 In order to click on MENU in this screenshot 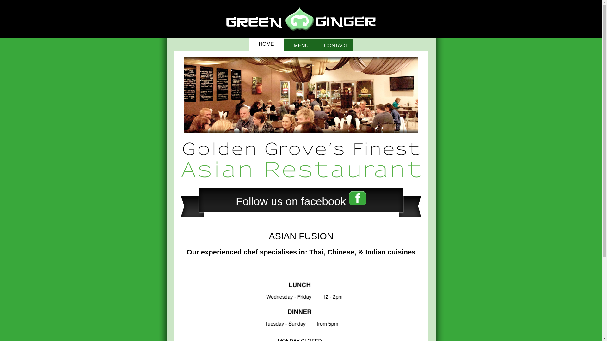, I will do `click(301, 45)`.